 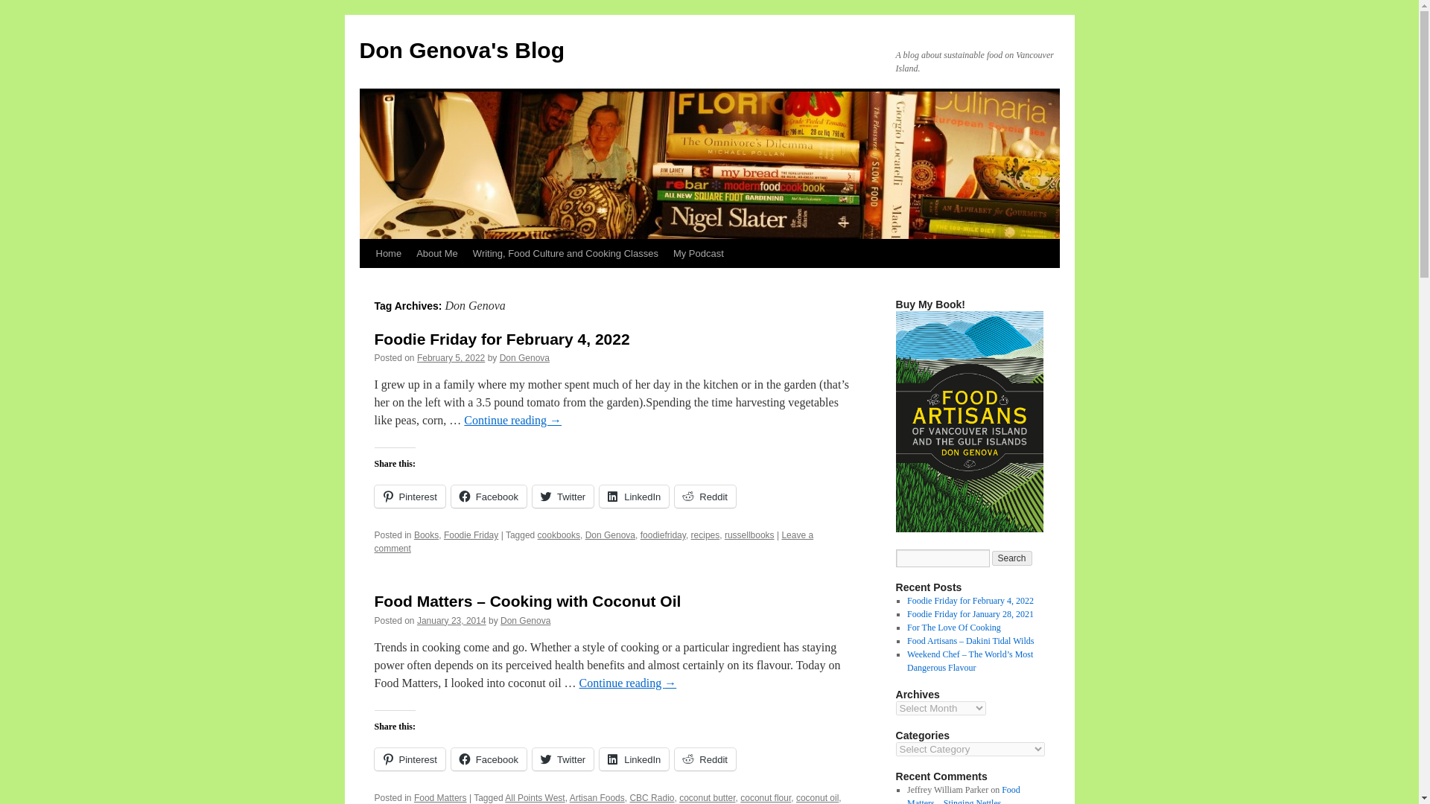 I want to click on Don Genova, so click(x=526, y=621).